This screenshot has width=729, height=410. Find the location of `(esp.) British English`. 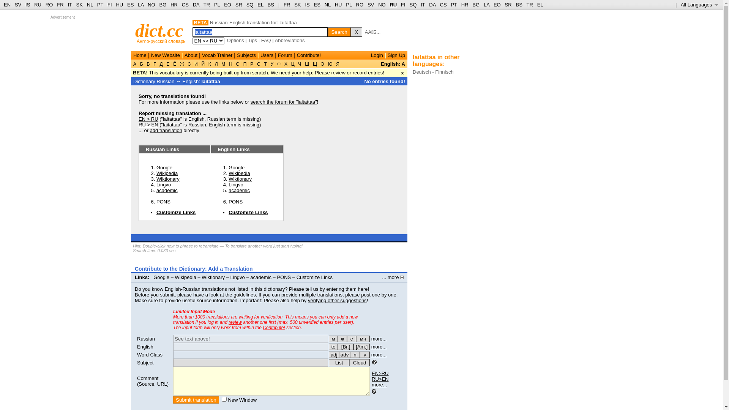

(esp.) British English is located at coordinates (346, 347).